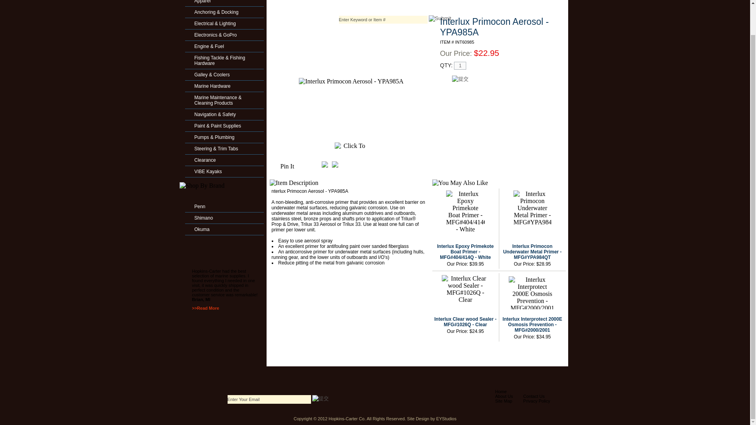 This screenshot has height=425, width=756. What do you see at coordinates (224, 218) in the screenshot?
I see `Shimano` at bounding box center [224, 218].